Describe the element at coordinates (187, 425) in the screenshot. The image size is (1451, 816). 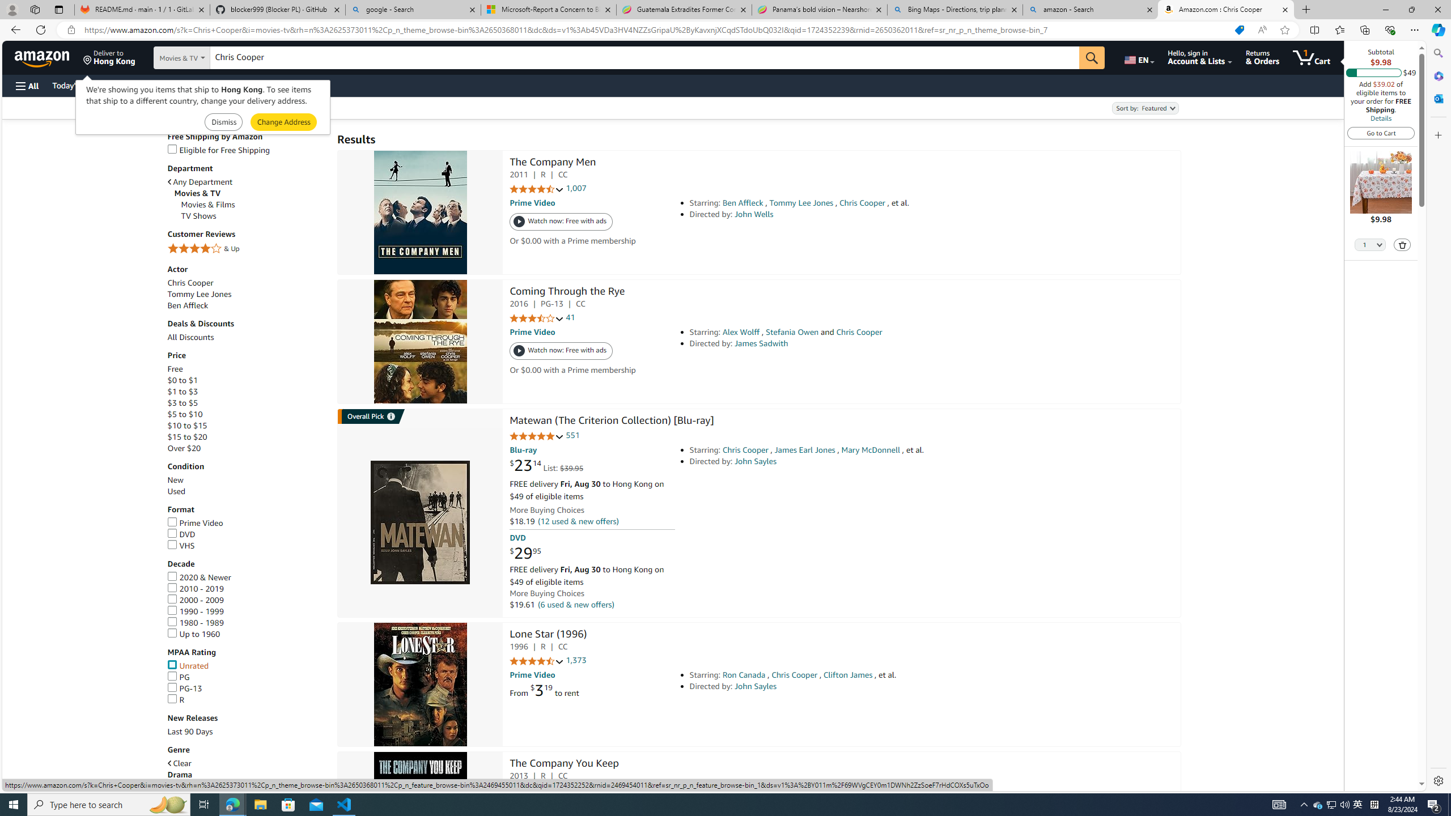
I see `$10 to $15` at that location.